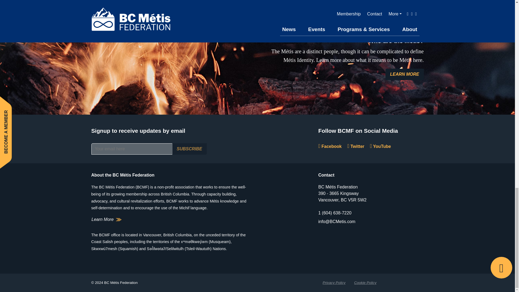  What do you see at coordinates (334, 283) in the screenshot?
I see `Privacy Policy` at bounding box center [334, 283].